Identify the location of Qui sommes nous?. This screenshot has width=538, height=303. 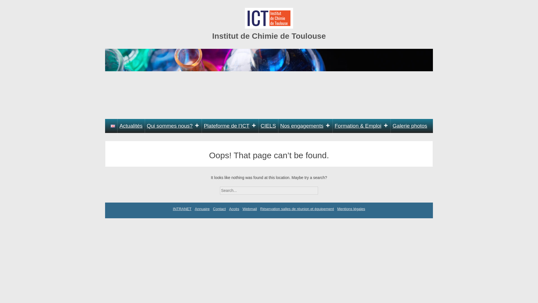
(173, 126).